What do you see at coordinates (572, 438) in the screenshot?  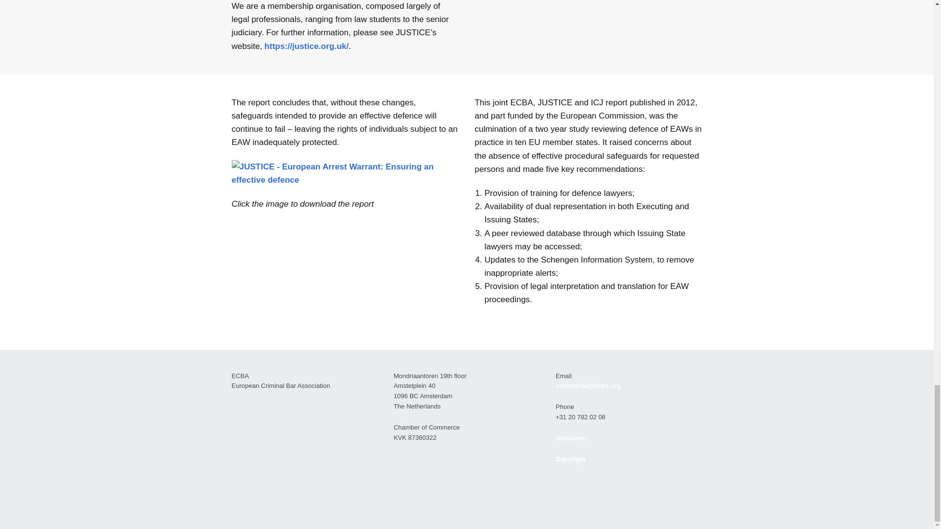 I see `Disclaimer` at bounding box center [572, 438].